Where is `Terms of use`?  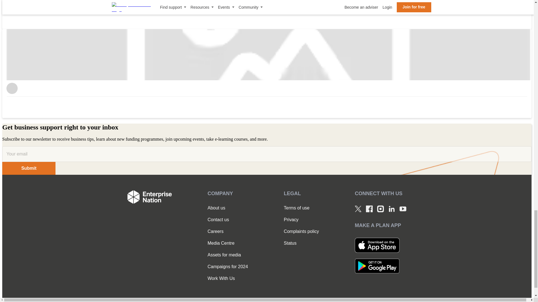
Terms of use is located at coordinates (302, 208).